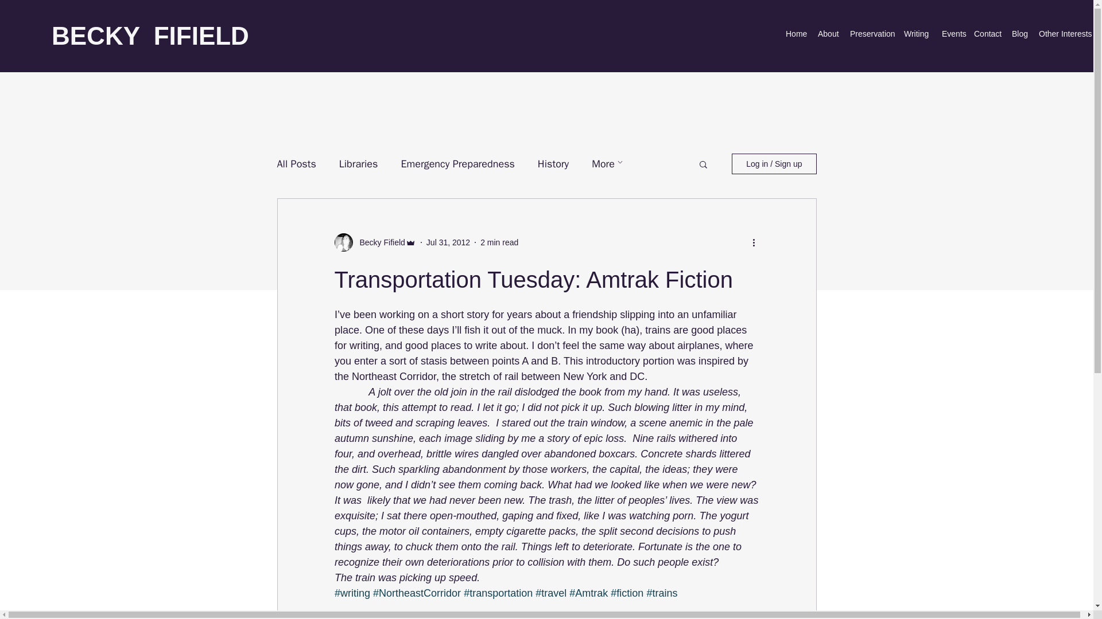  I want to click on Writing, so click(917, 33).